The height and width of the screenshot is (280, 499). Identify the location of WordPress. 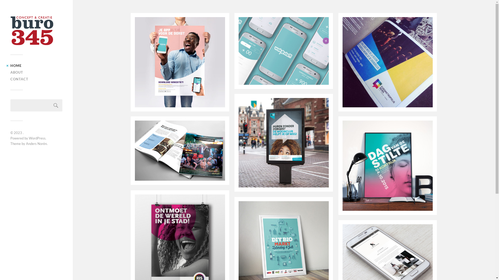
(37, 138).